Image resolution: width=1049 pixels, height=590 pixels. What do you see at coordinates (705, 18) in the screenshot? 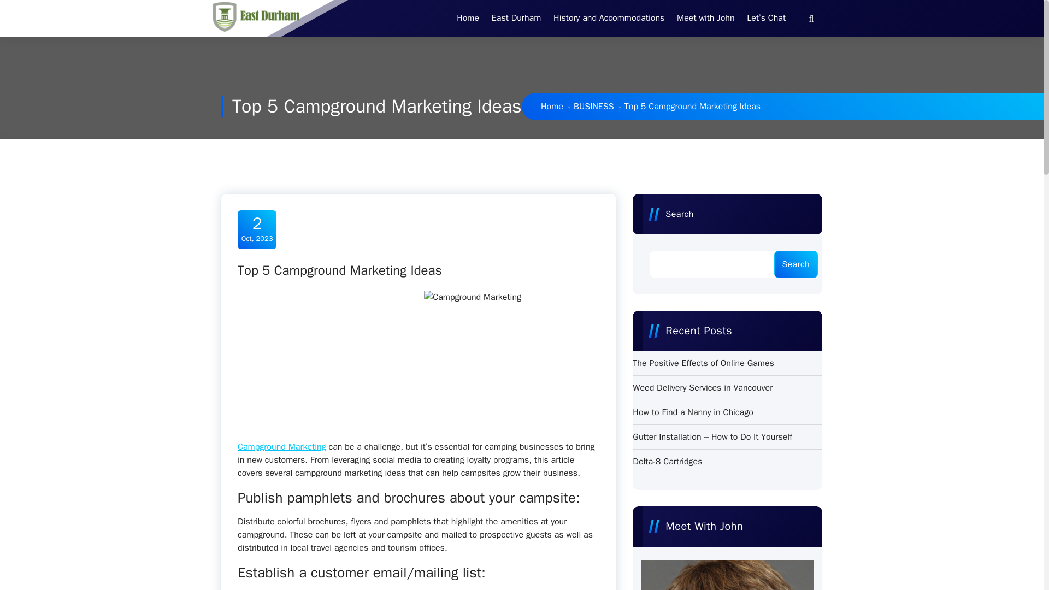
I see `Meet with John` at bounding box center [705, 18].